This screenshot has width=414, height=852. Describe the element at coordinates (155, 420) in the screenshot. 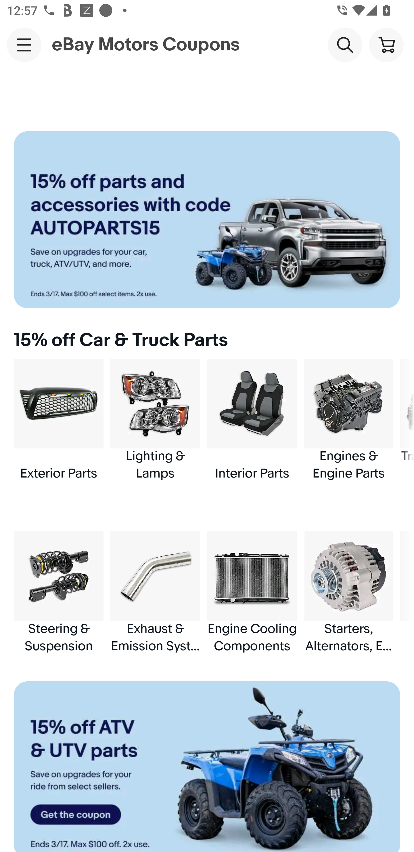

I see `Lighting & Lamps` at that location.